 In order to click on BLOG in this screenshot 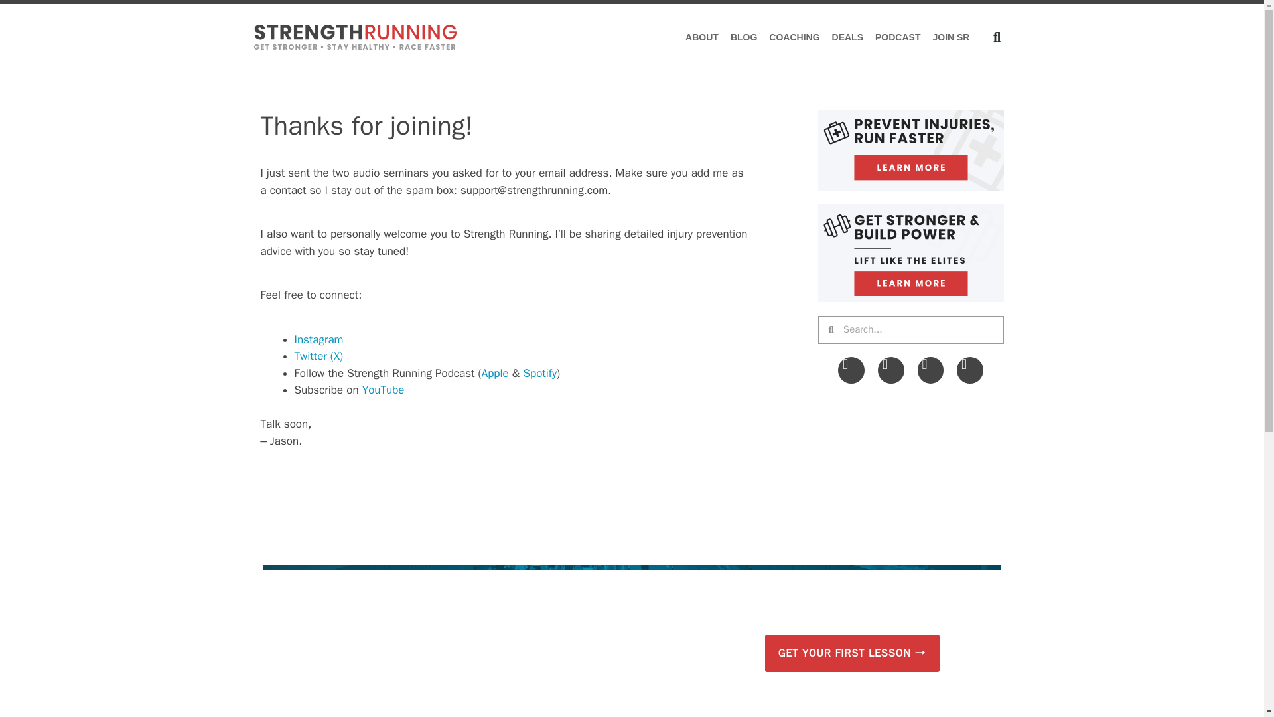, I will do `click(744, 37)`.